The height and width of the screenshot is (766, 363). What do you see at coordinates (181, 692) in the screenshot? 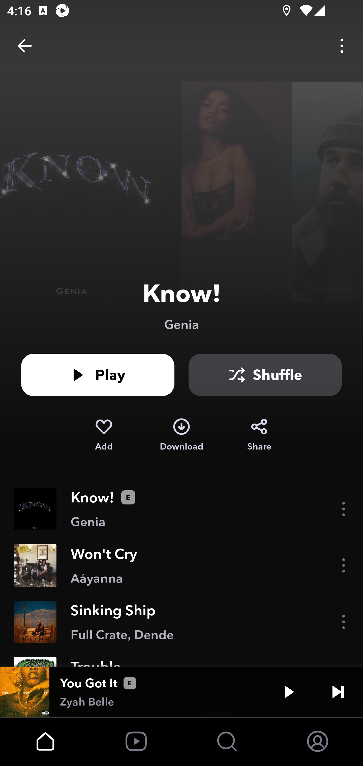
I see `You Got It    Zyah Belle Play` at bounding box center [181, 692].